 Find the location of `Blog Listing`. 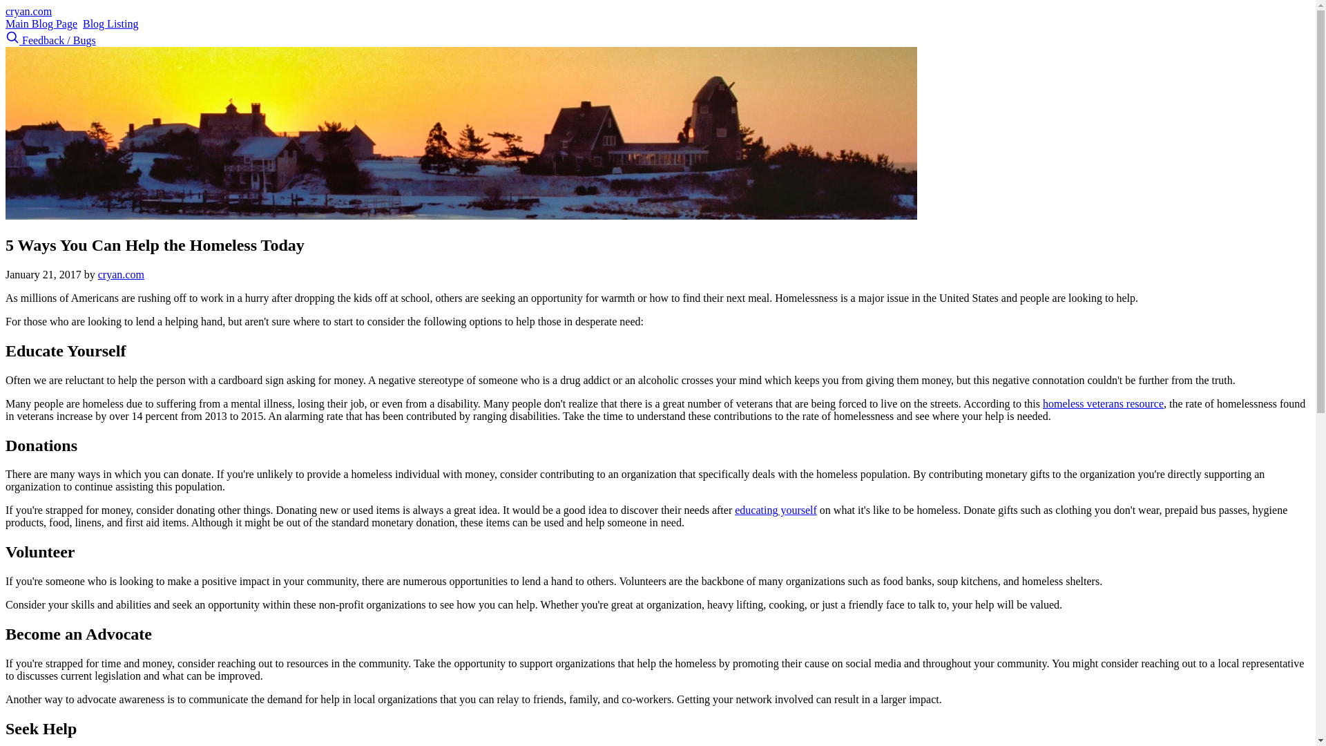

Blog Listing is located at coordinates (110, 23).